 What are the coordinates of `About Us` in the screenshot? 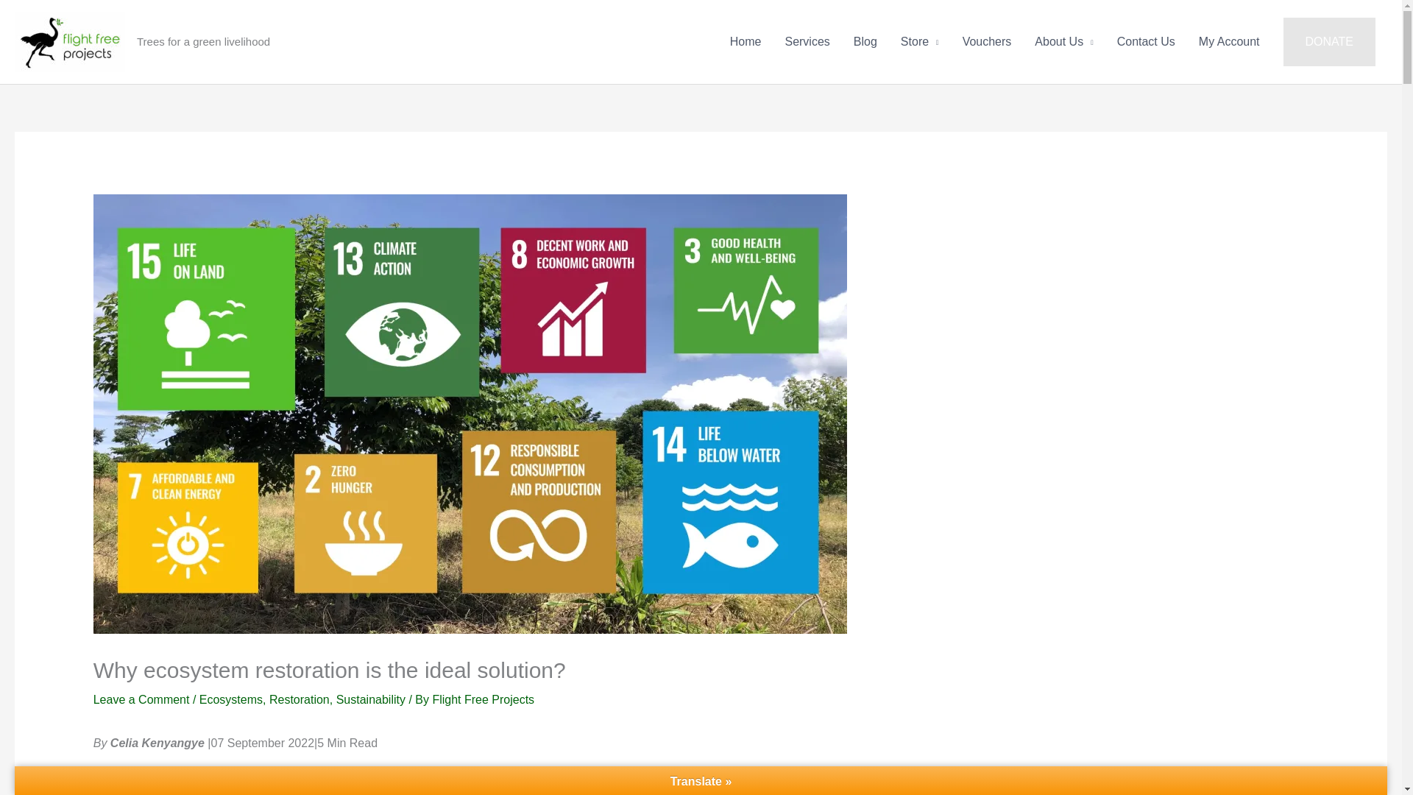 It's located at (1064, 41).